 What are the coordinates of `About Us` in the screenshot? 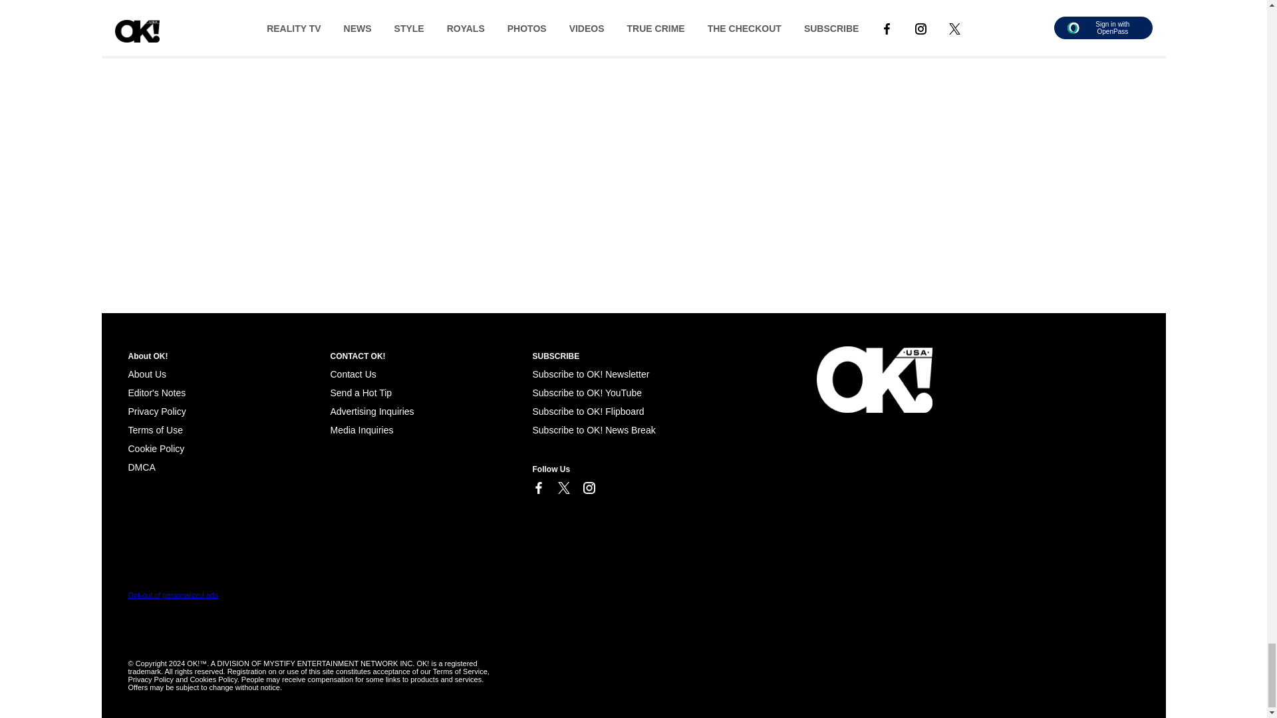 It's located at (146, 374).